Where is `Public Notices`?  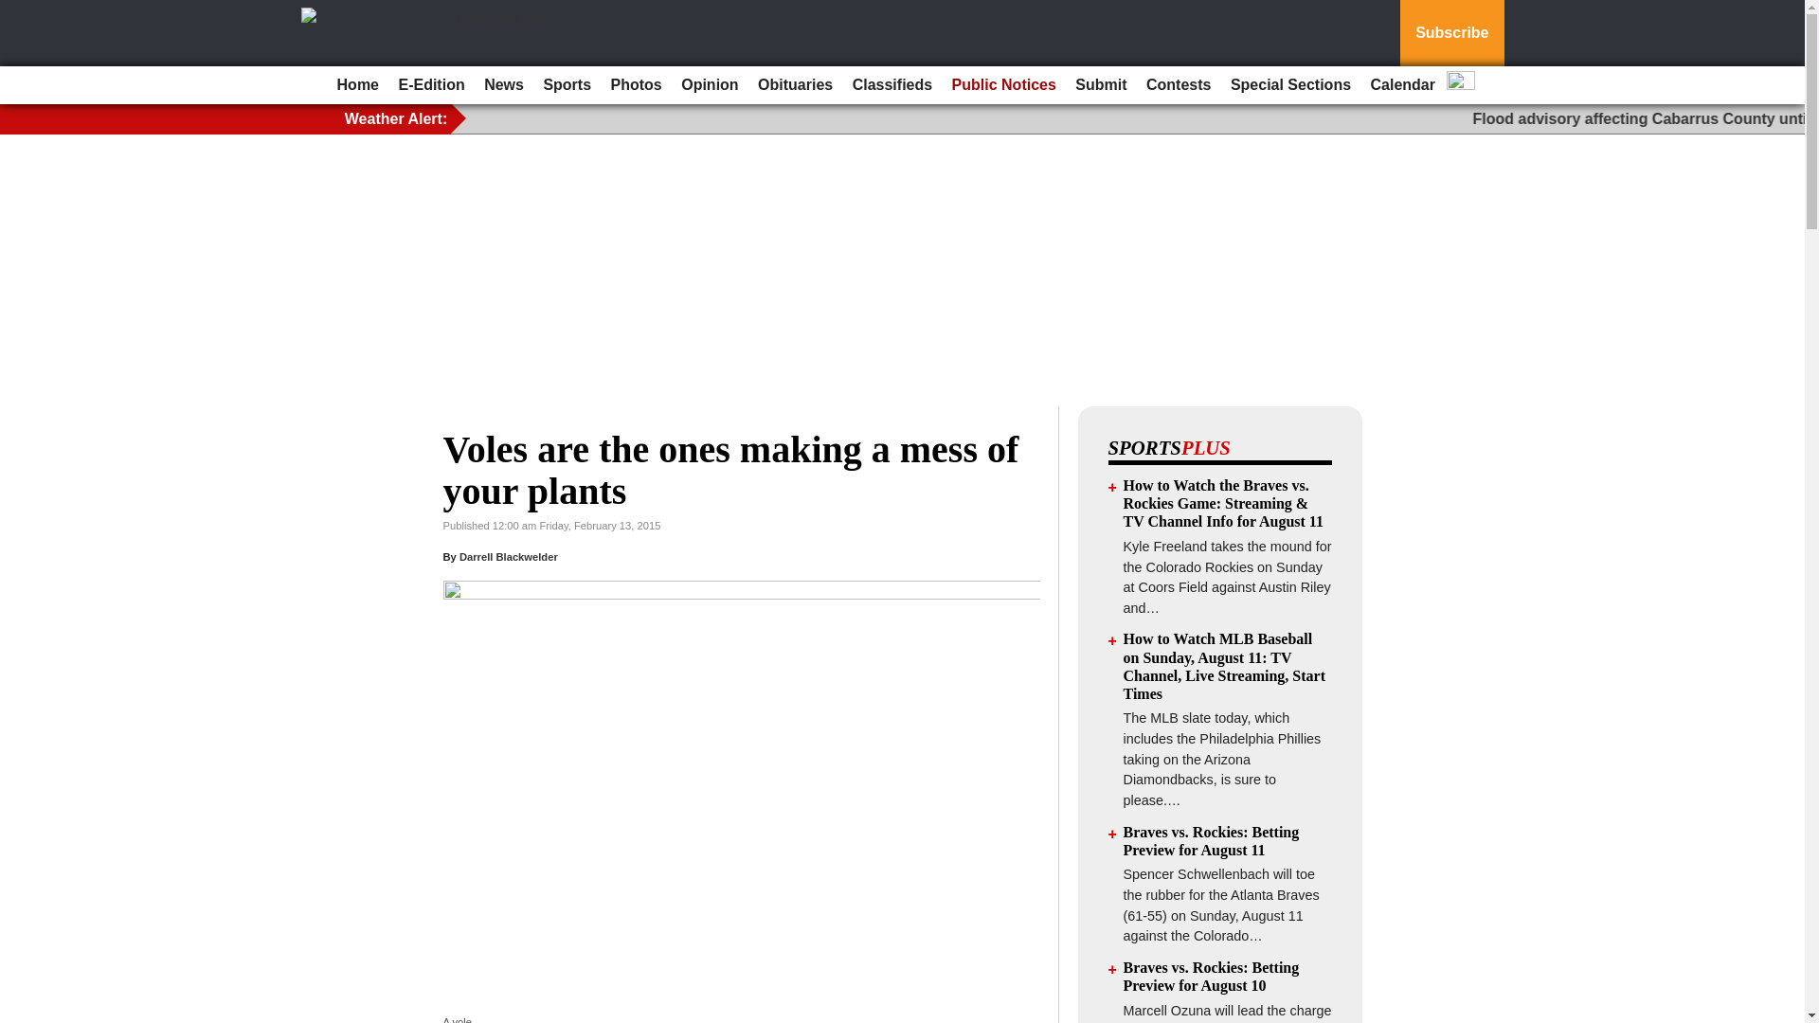 Public Notices is located at coordinates (1004, 85).